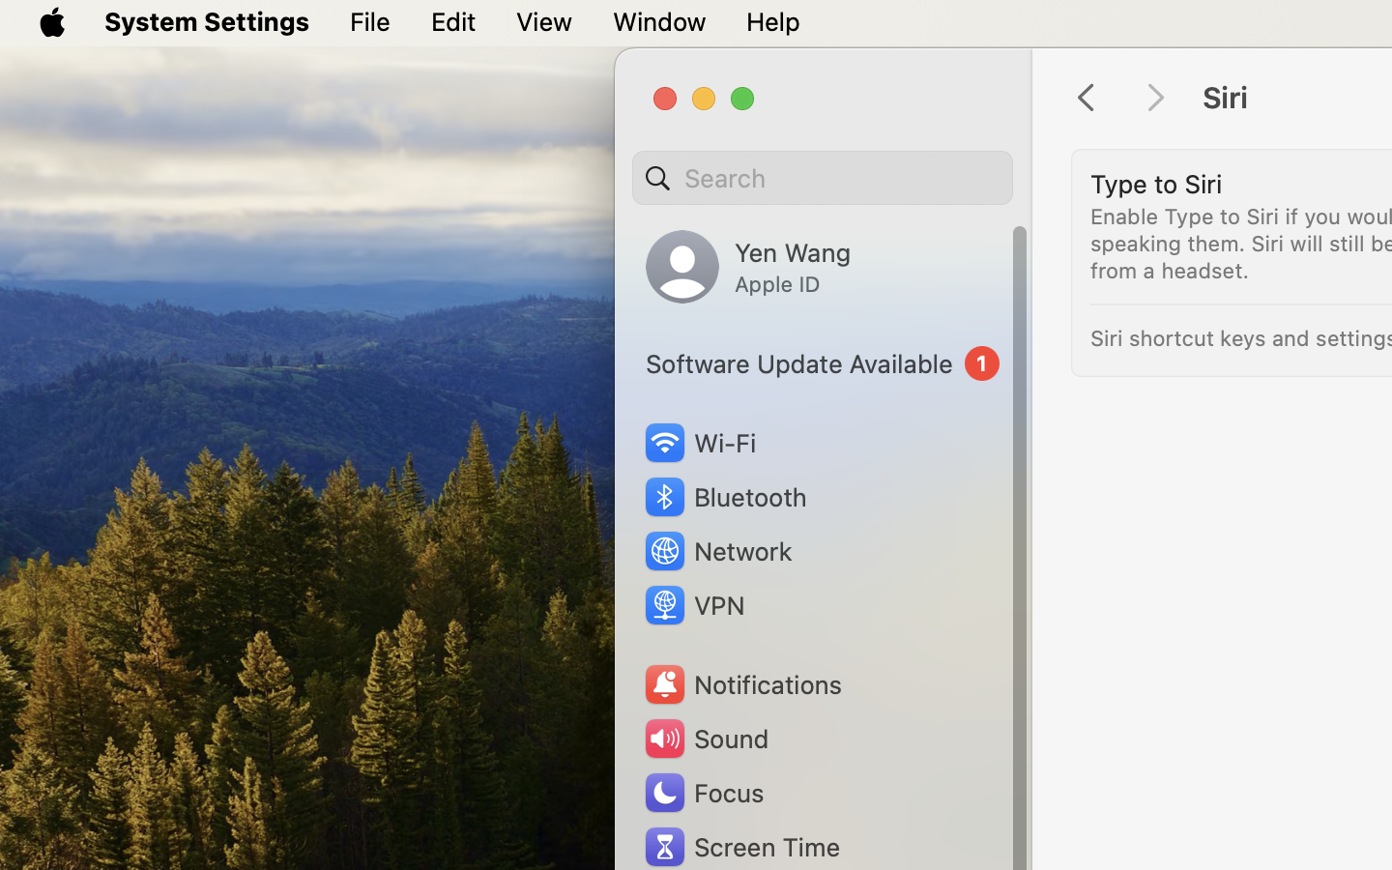 This screenshot has height=870, width=1392. I want to click on Focus, so click(703, 793).